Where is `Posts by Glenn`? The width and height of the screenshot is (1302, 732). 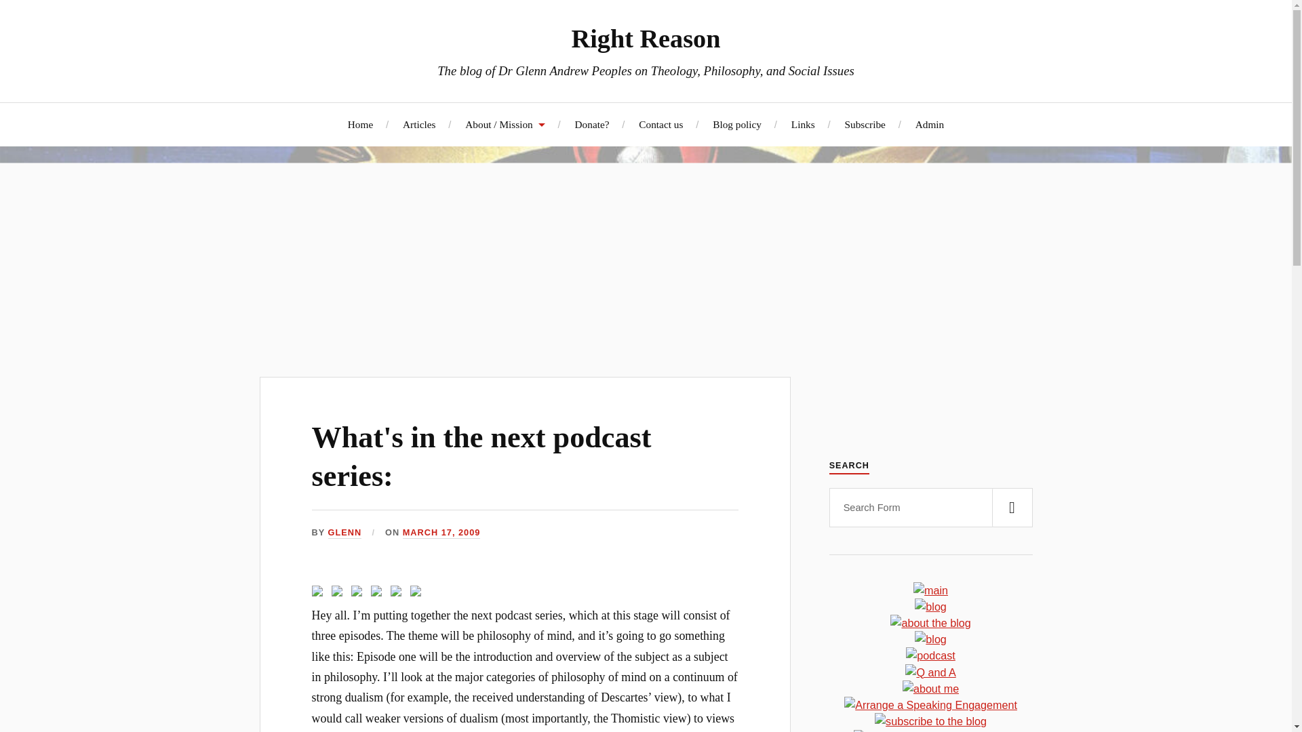
Posts by Glenn is located at coordinates (344, 533).